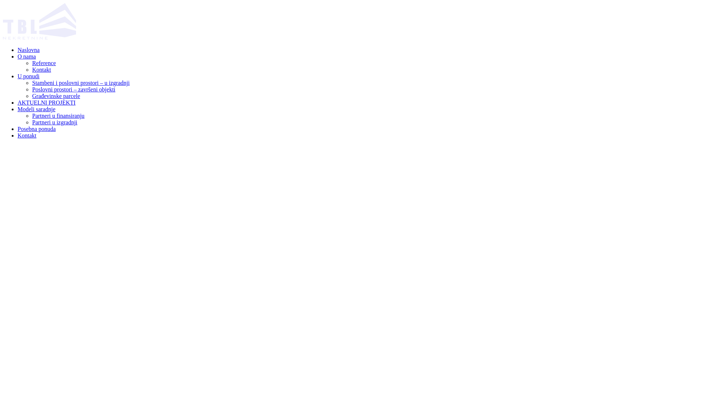 The width and height of the screenshot is (702, 395). Describe the element at coordinates (47, 102) in the screenshot. I see `AKTUELNI PROJEKTI` at that location.